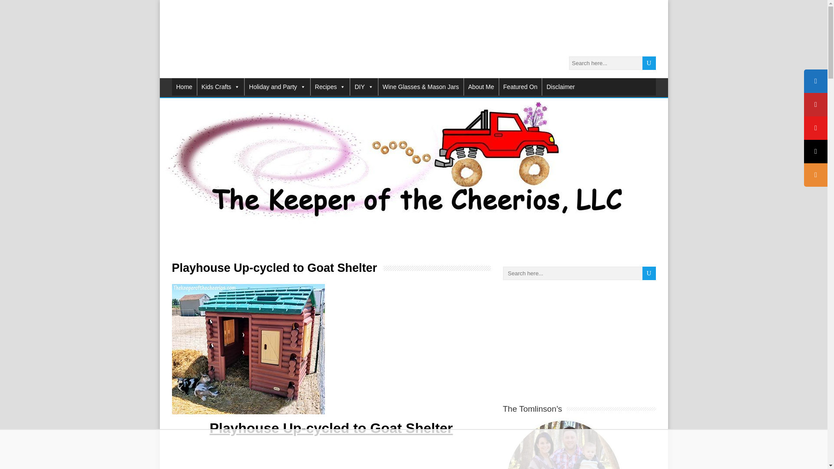  What do you see at coordinates (277, 87) in the screenshot?
I see `Holiday and Party` at bounding box center [277, 87].